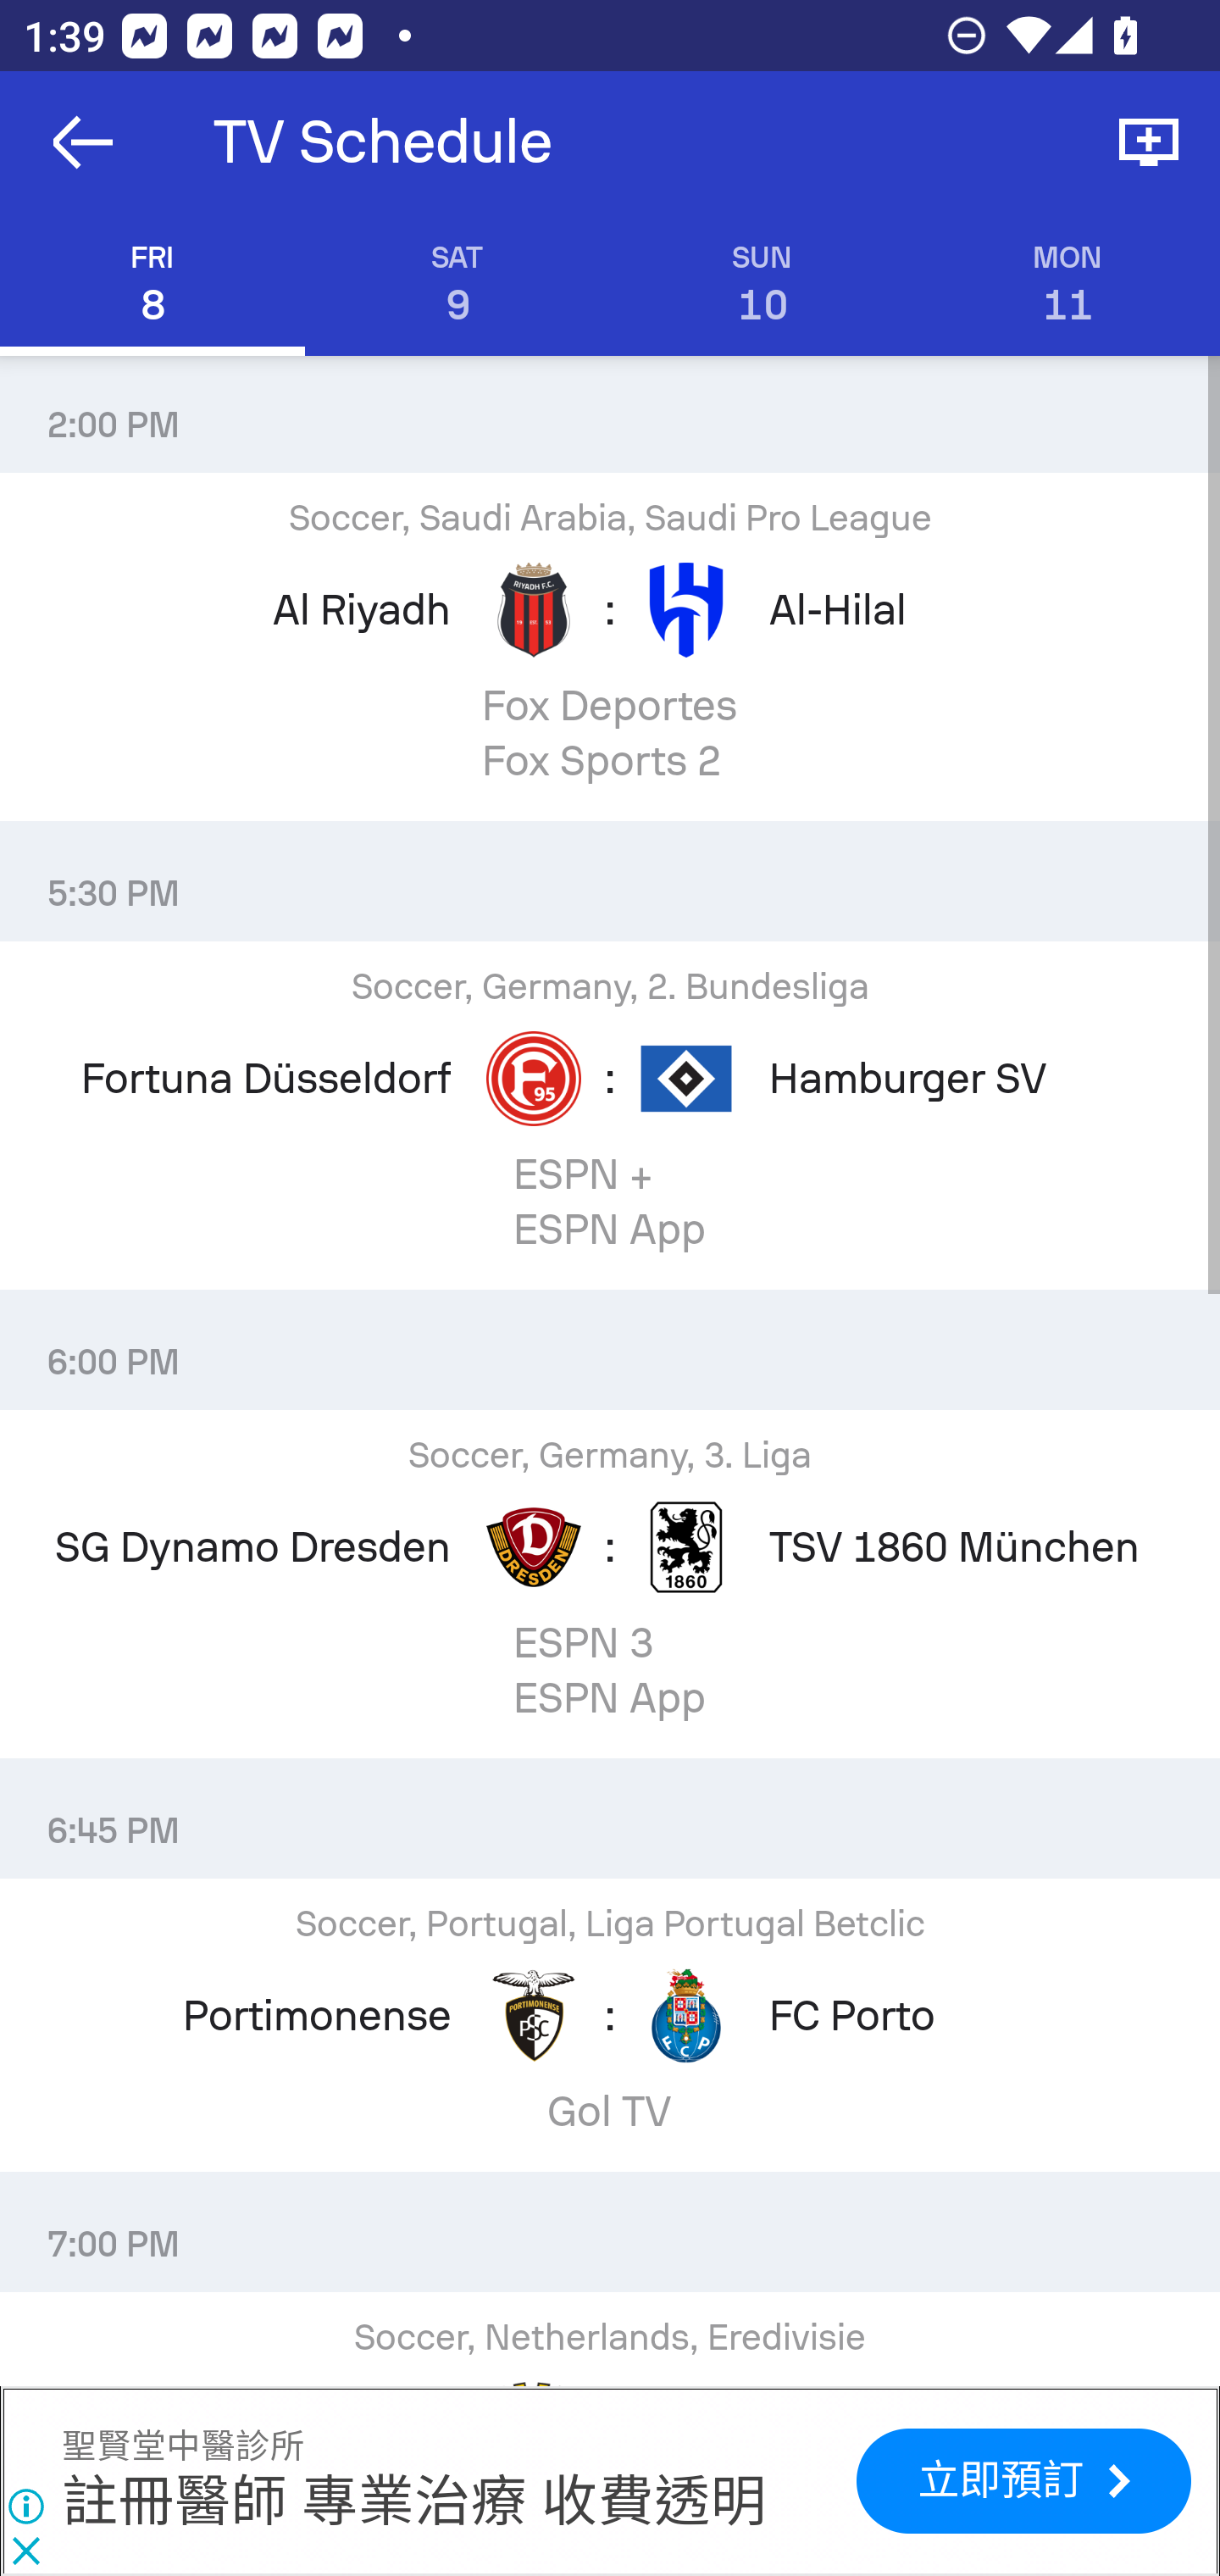 The width and height of the screenshot is (1220, 2576). Describe the element at coordinates (1023, 2481) in the screenshot. I see `立即預訂` at that location.